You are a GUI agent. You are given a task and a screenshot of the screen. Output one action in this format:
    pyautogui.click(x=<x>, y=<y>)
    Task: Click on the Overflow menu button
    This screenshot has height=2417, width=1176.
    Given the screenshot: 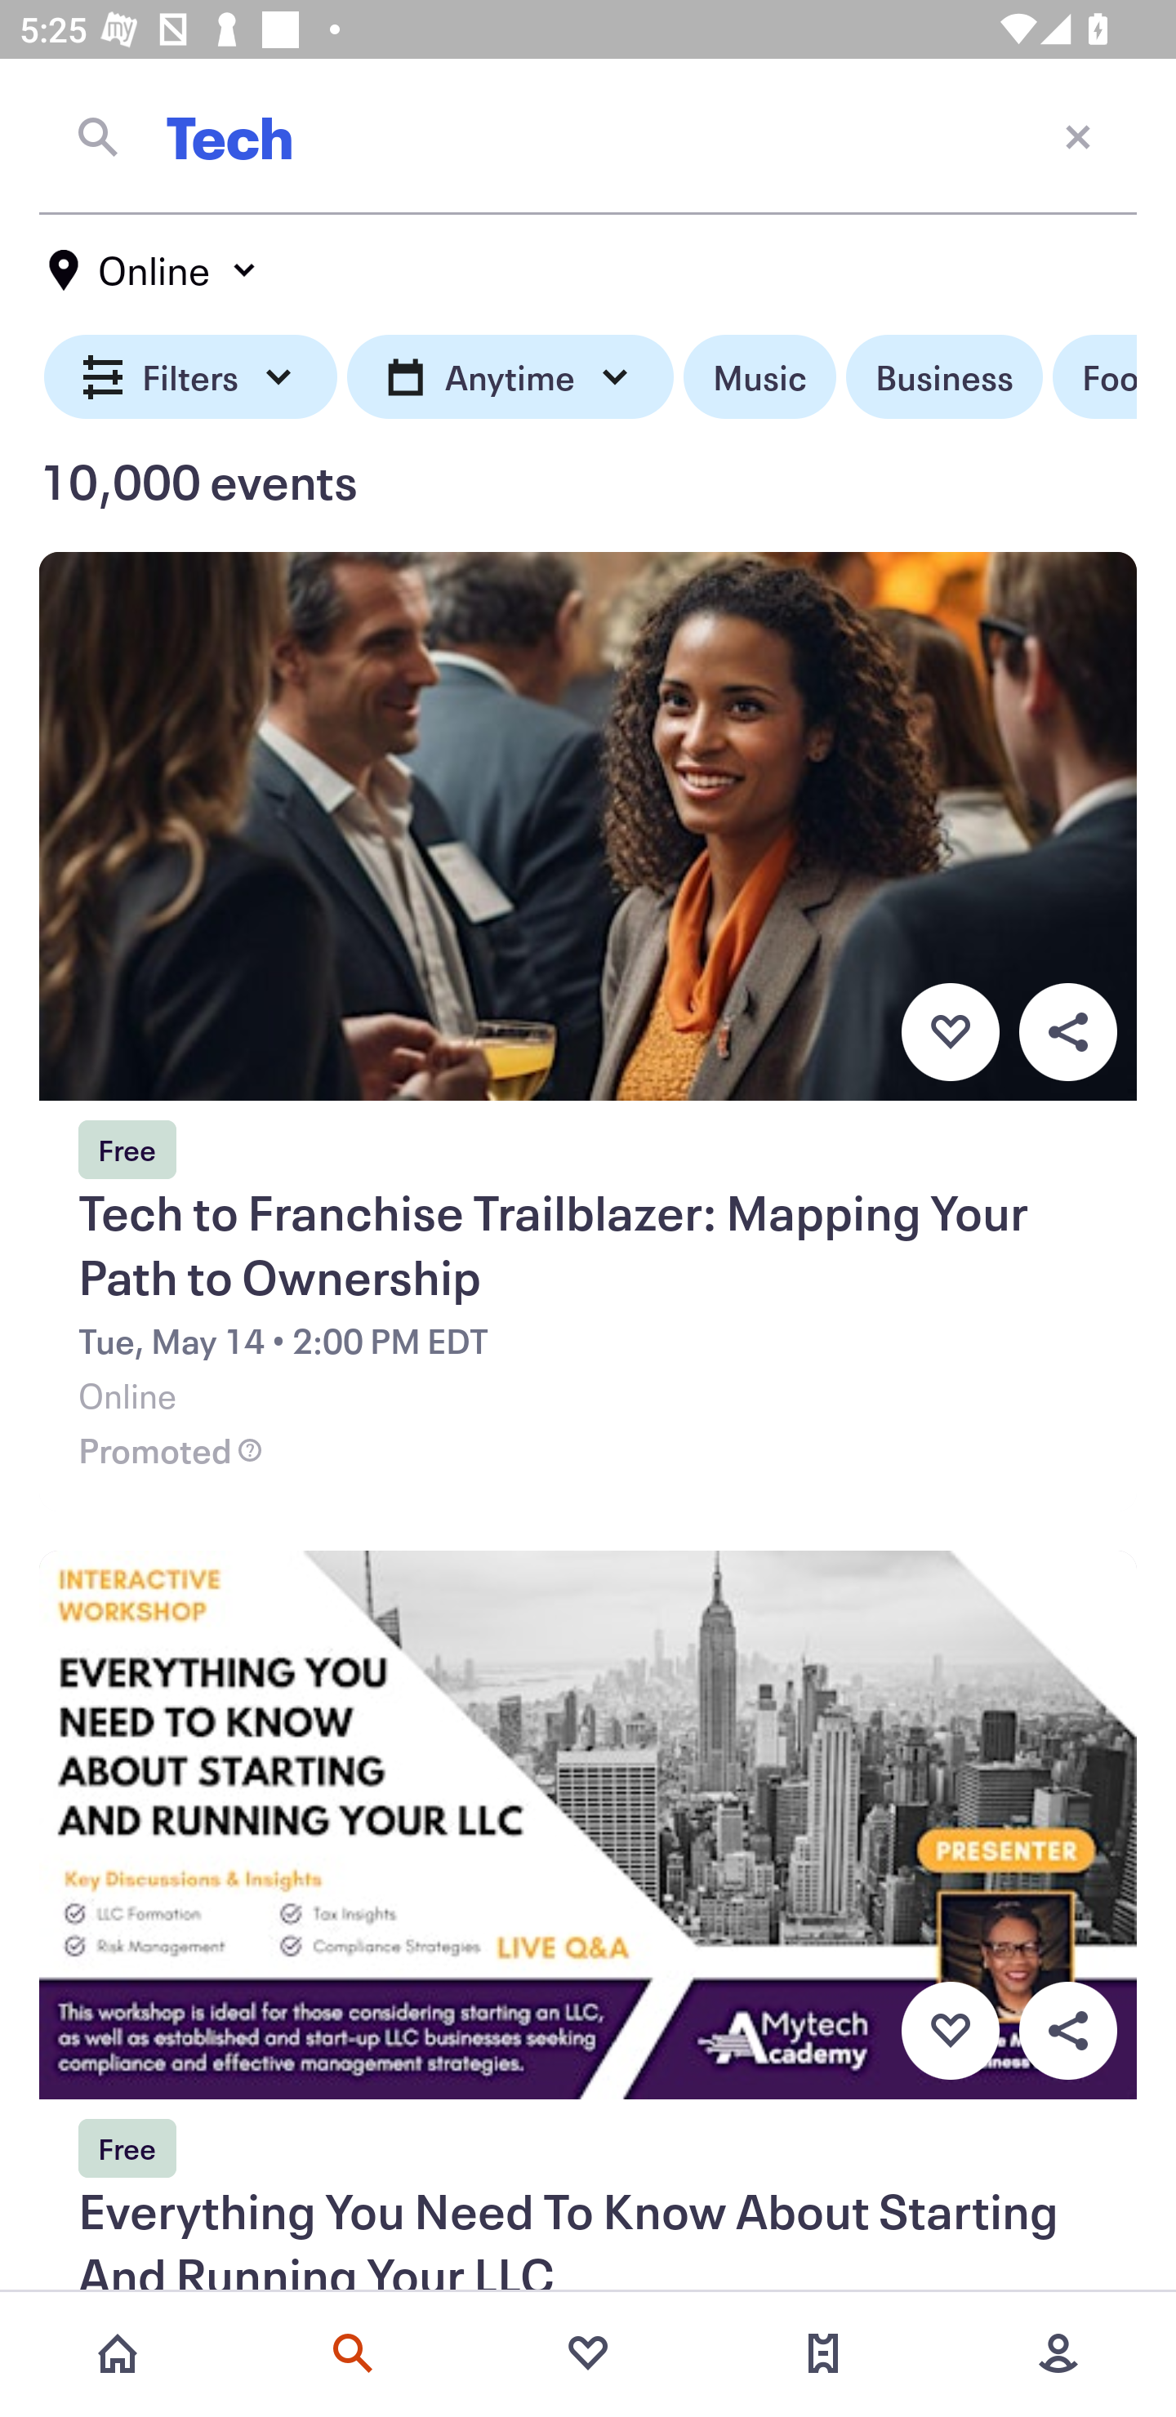 What is the action you would take?
    pyautogui.click(x=1067, y=1031)
    